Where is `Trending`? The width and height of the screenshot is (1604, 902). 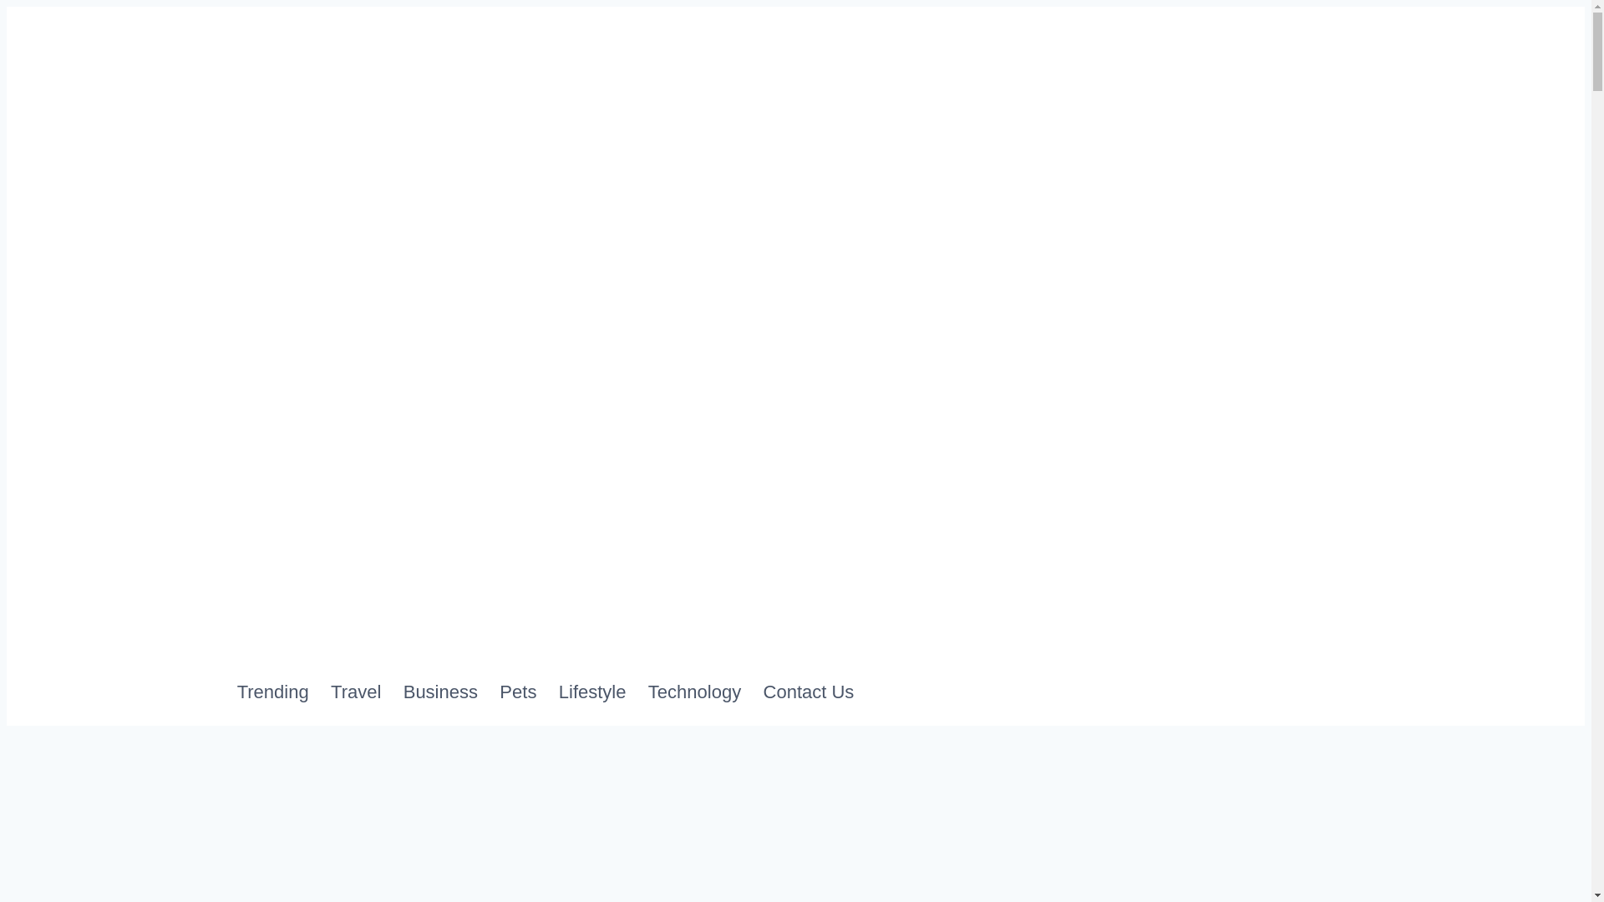 Trending is located at coordinates (283, 692).